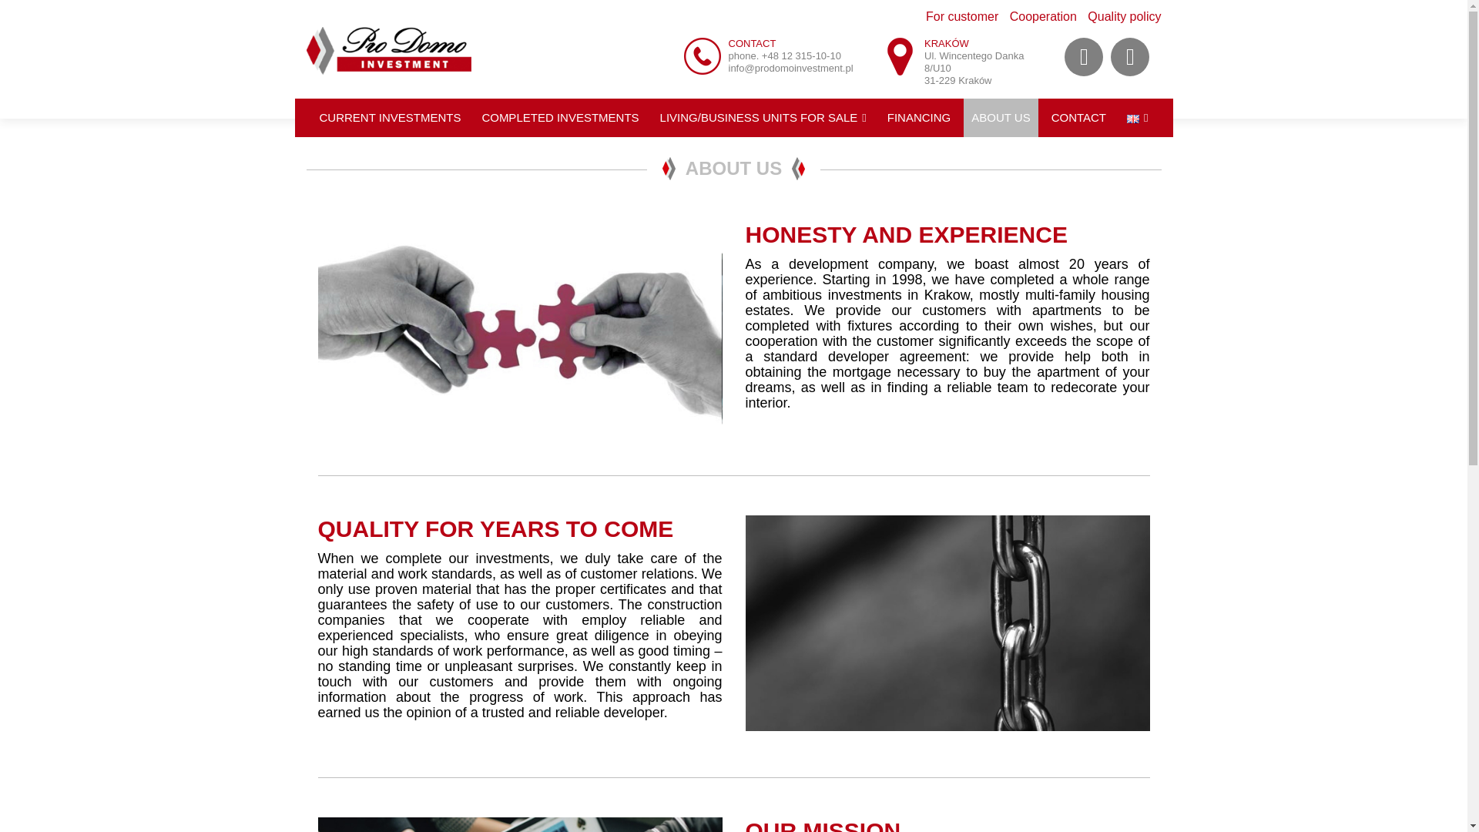 This screenshot has height=832, width=1479. What do you see at coordinates (1000, 118) in the screenshot?
I see `ABOUT US` at bounding box center [1000, 118].